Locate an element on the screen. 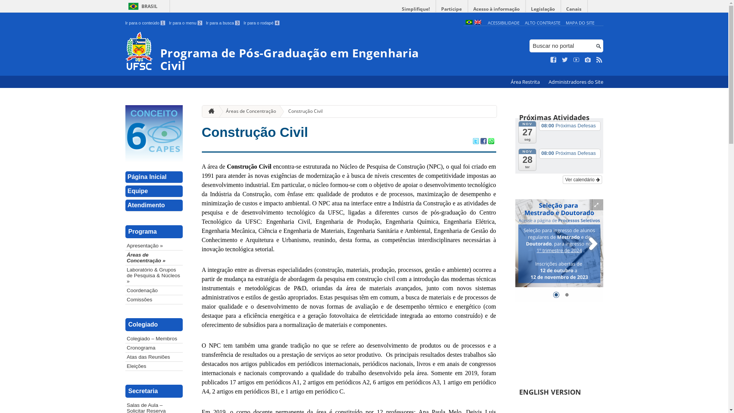 The width and height of the screenshot is (734, 413). ALTO CONTRASTE is located at coordinates (543, 23).